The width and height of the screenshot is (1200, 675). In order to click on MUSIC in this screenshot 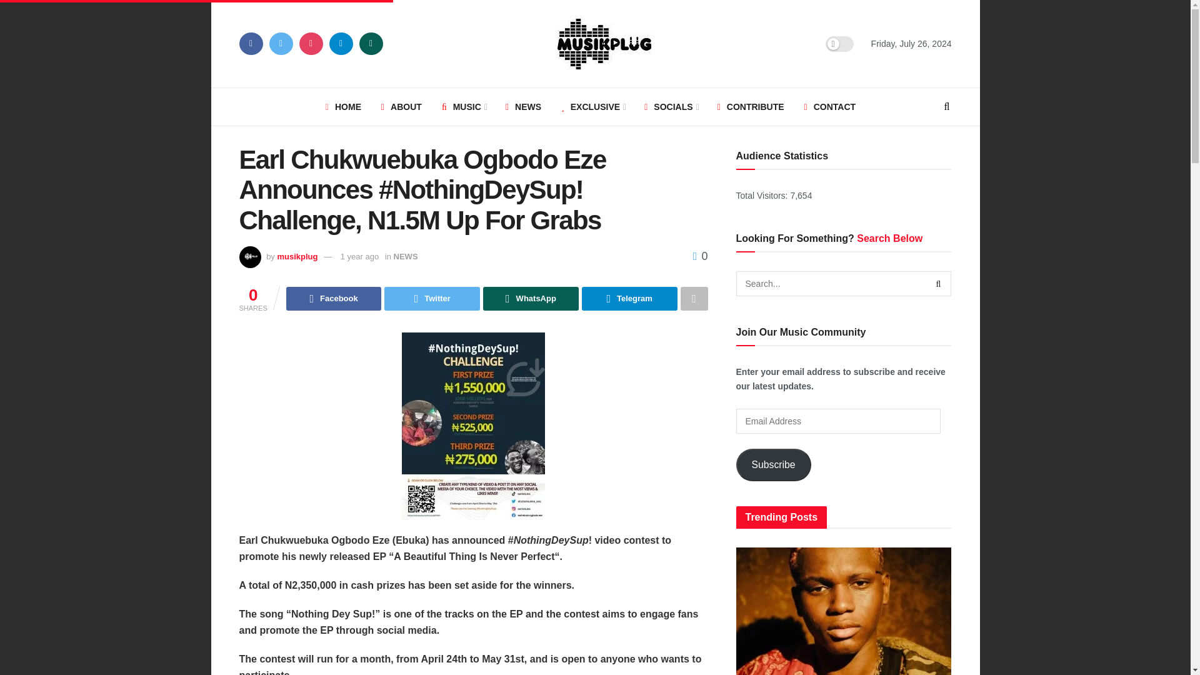, I will do `click(464, 106)`.